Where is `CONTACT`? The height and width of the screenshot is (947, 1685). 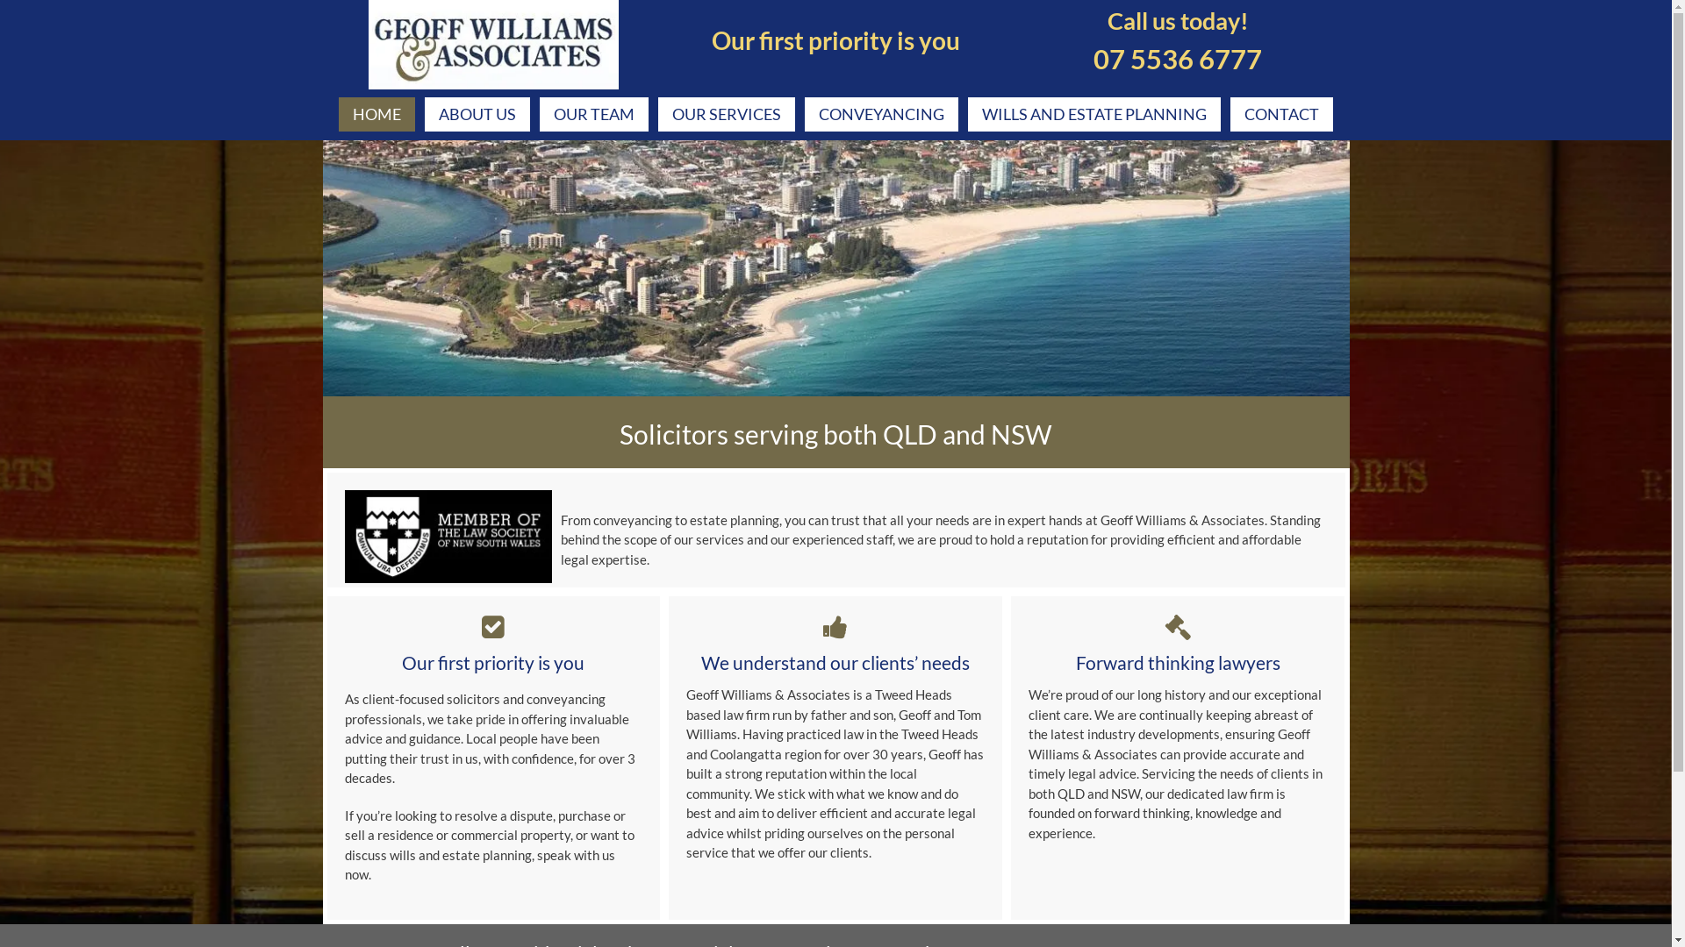
CONTACT is located at coordinates (1281, 114).